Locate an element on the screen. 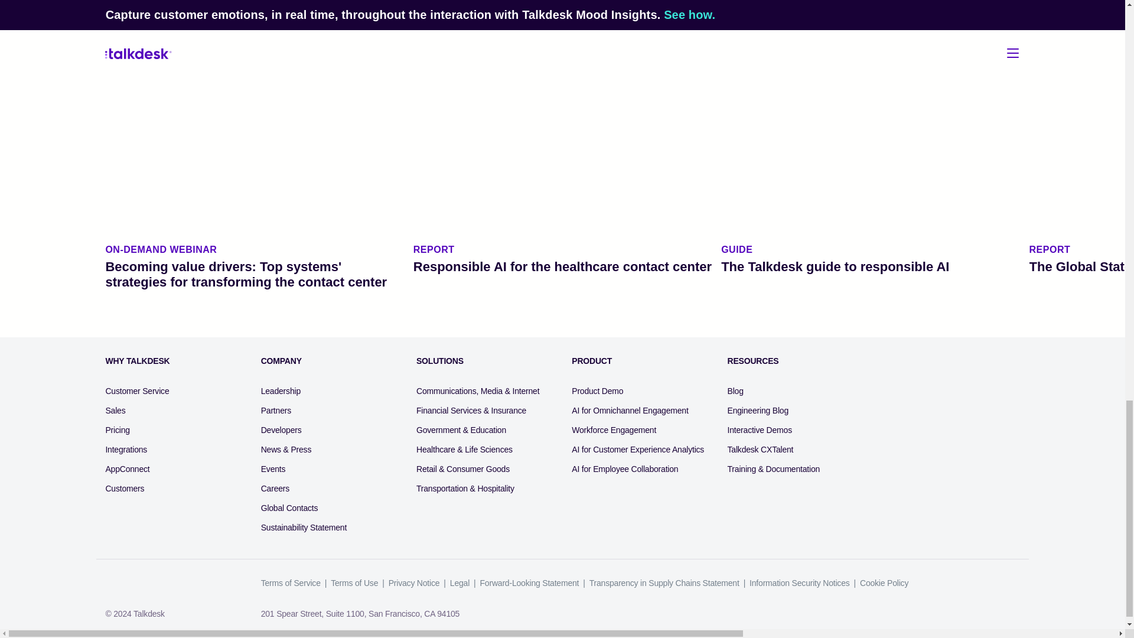 This screenshot has width=1134, height=638. WHY TALKDESK is located at coordinates (280, 391).